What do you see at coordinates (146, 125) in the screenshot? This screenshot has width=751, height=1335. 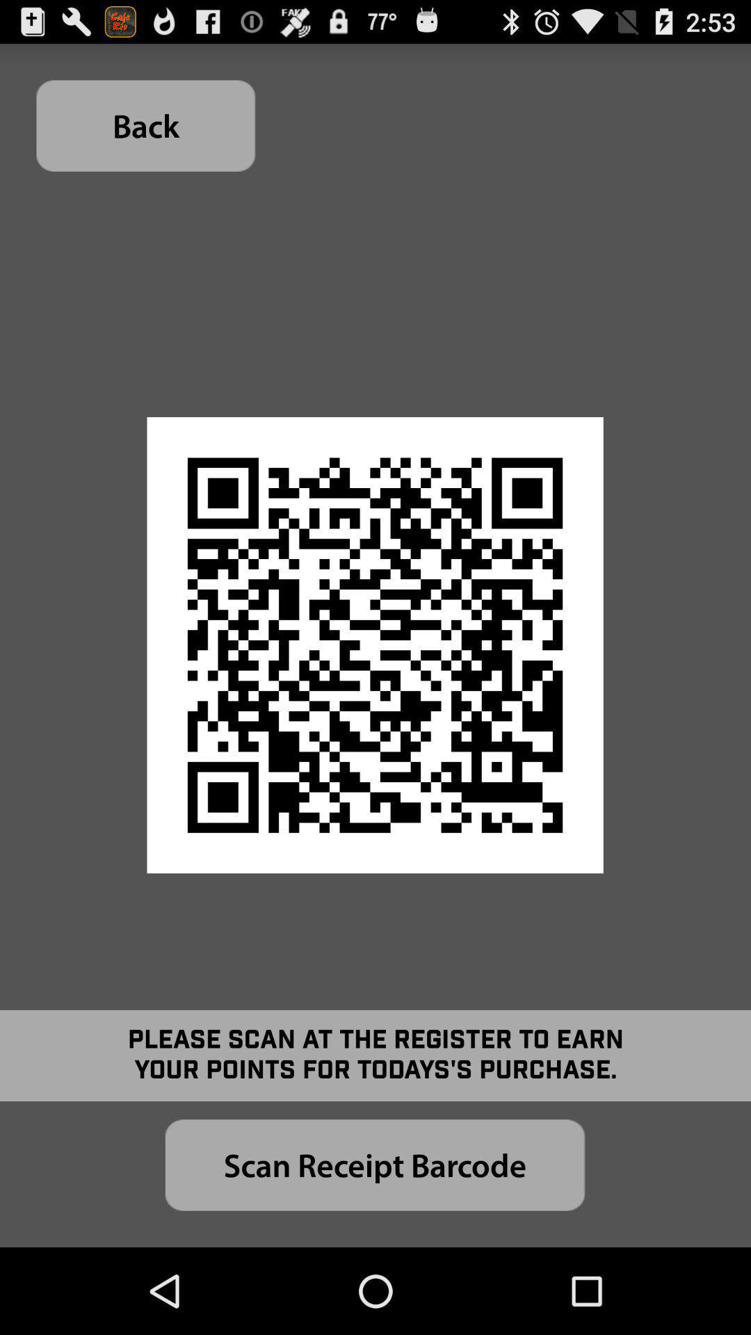 I see `open back icon` at bounding box center [146, 125].